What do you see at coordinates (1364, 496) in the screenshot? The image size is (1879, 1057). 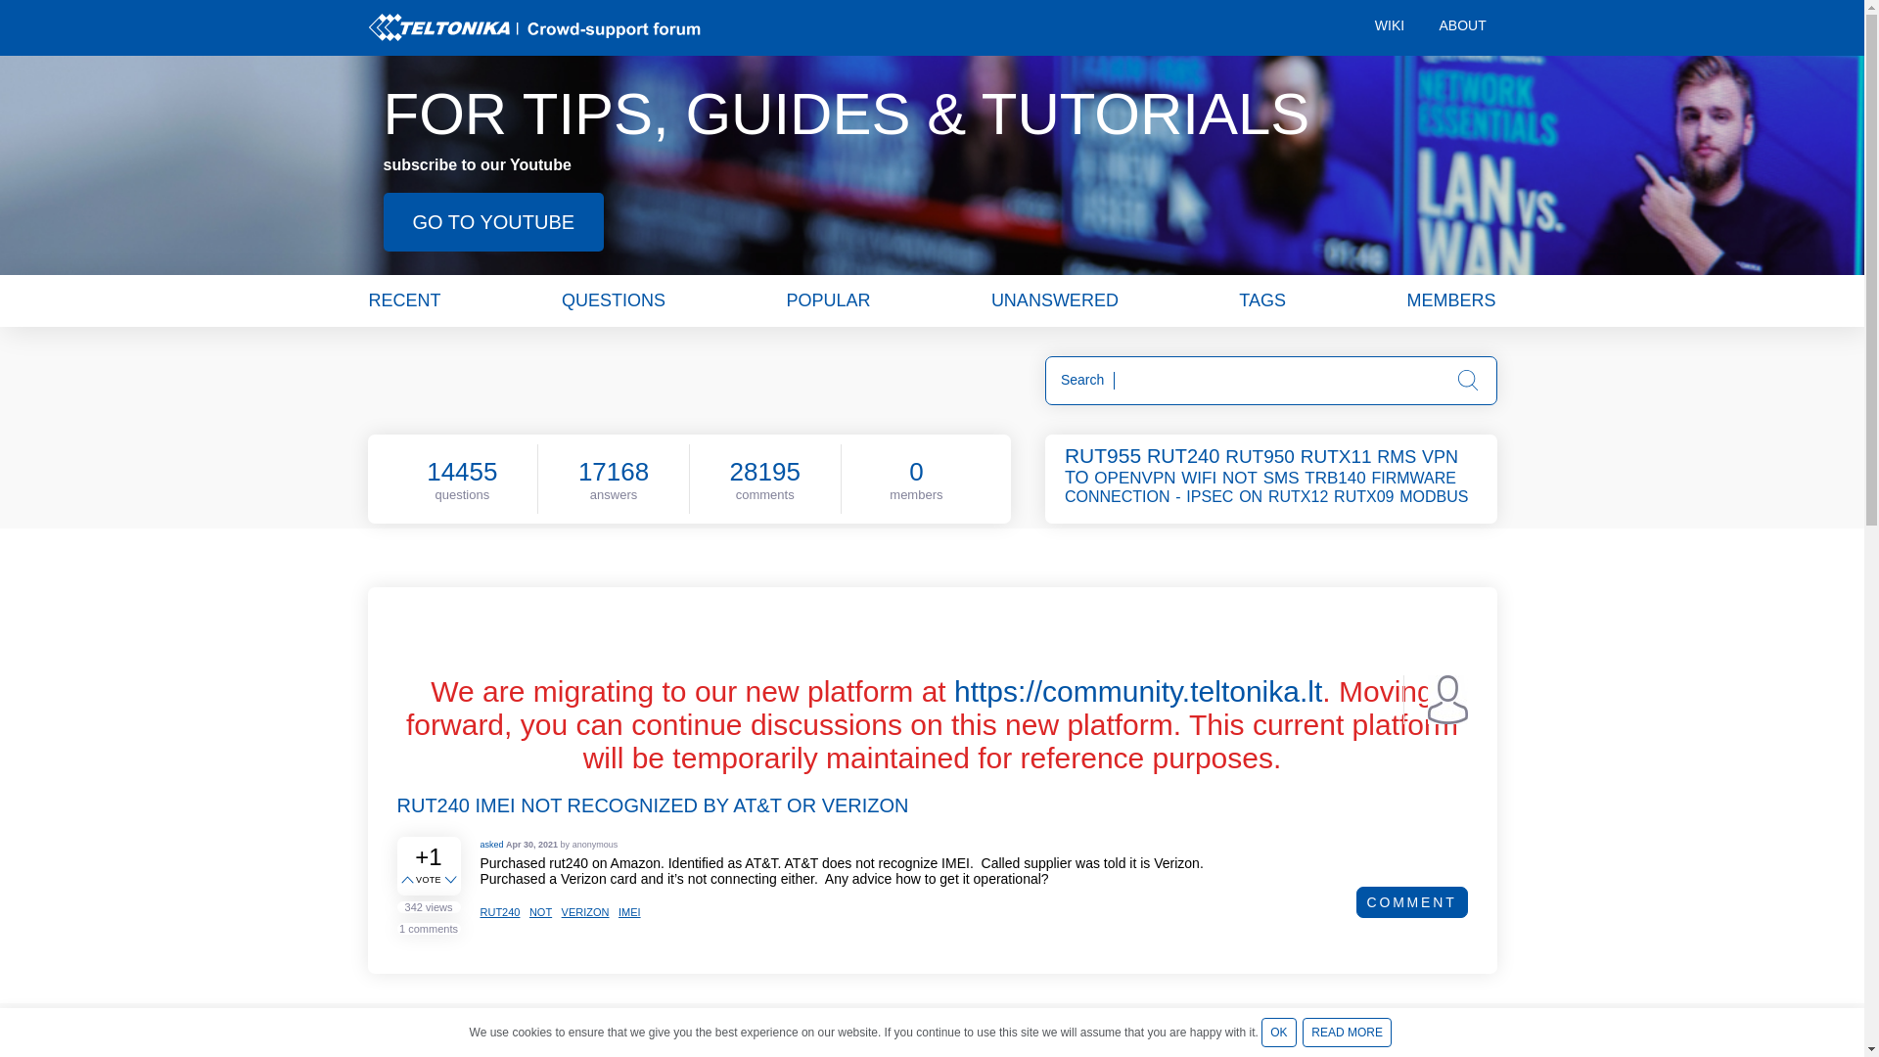 I see `RUTX09` at bounding box center [1364, 496].